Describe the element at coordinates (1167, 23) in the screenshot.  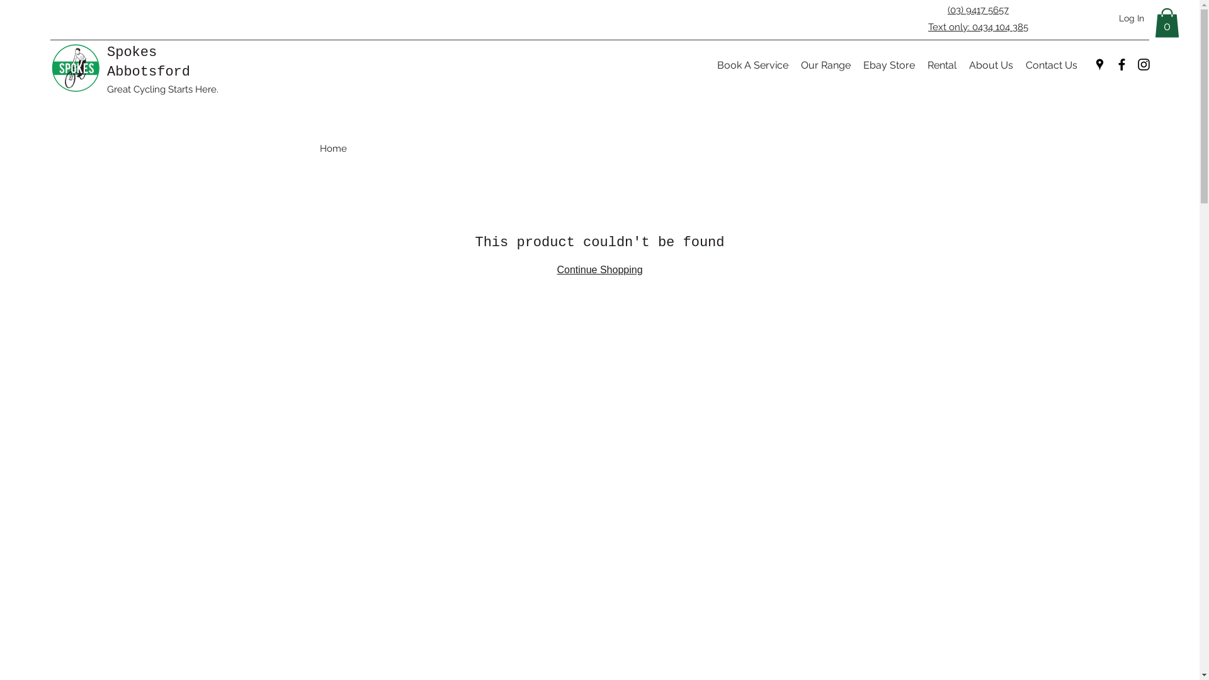
I see `0` at that location.